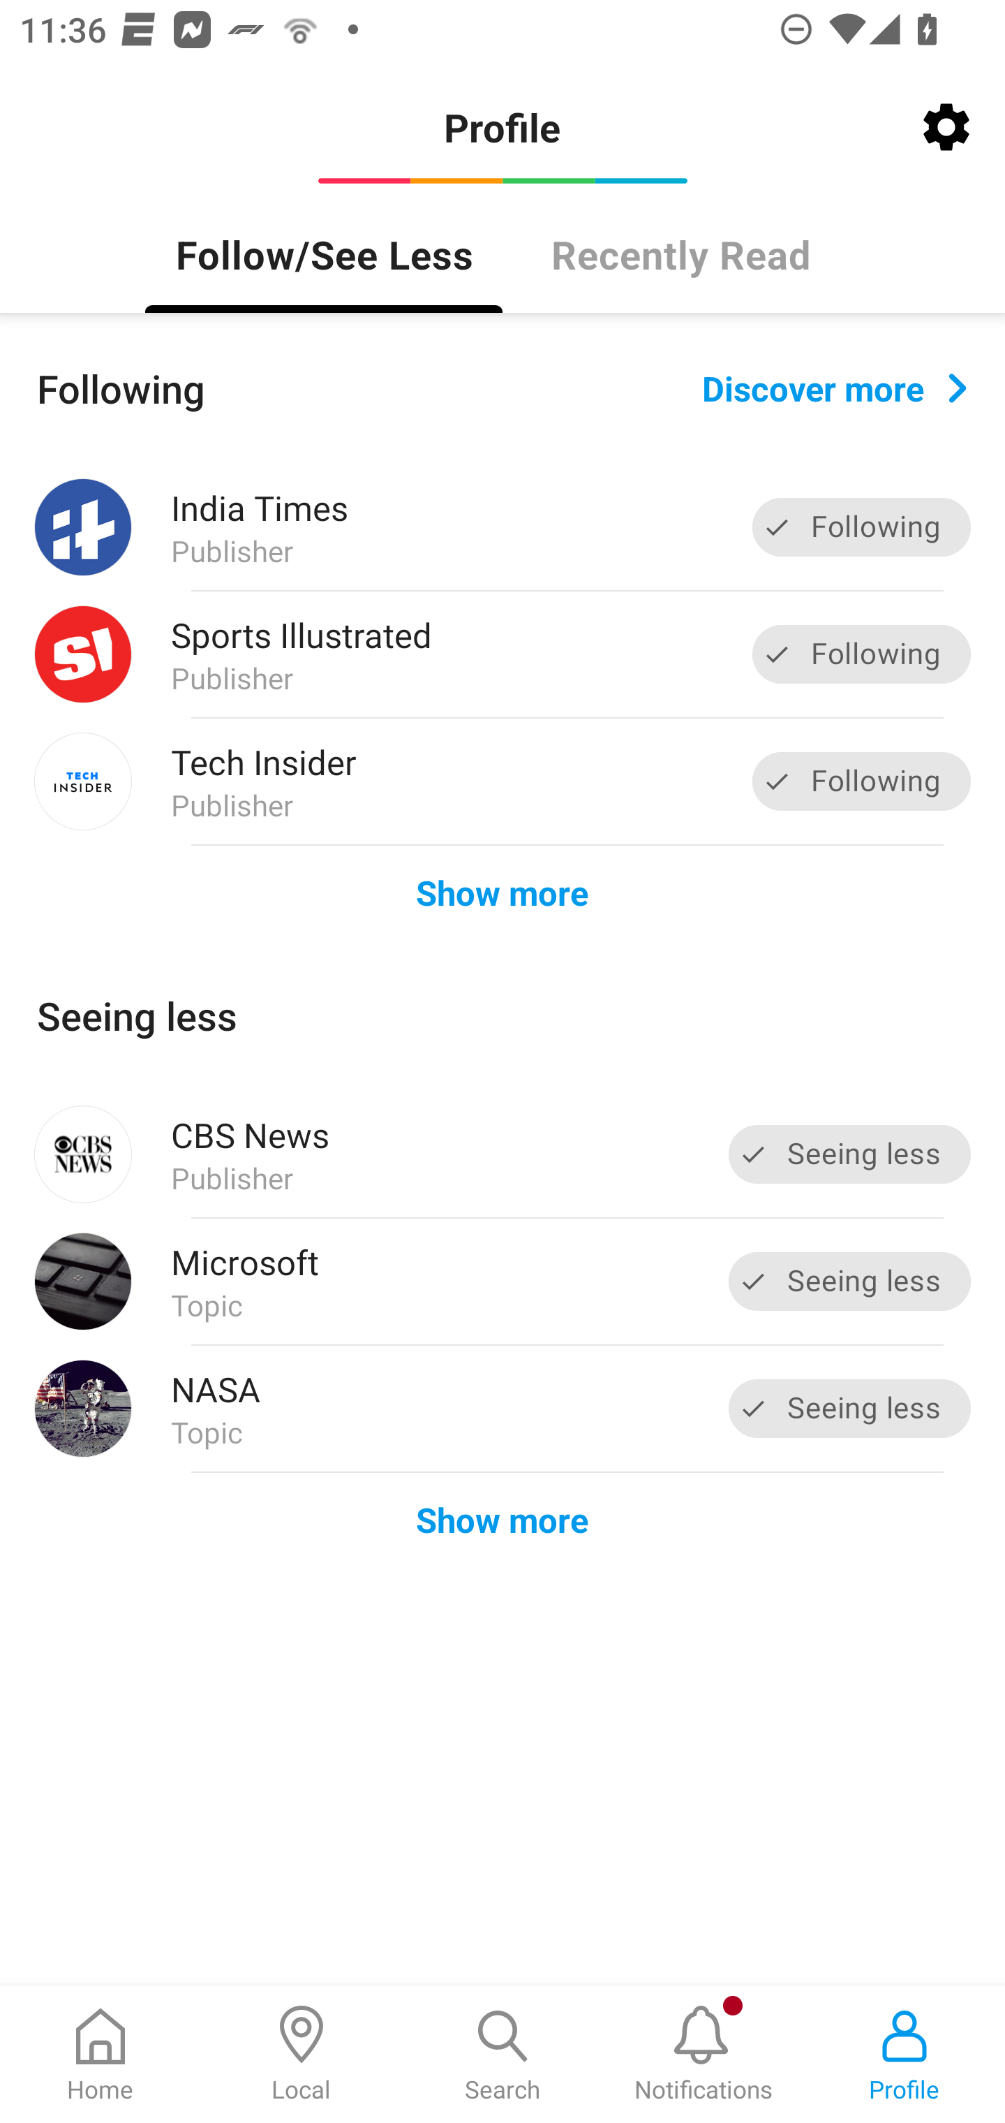 The height and width of the screenshot is (2123, 1005). I want to click on Notifications, New notification Notifications, so click(703, 2055).